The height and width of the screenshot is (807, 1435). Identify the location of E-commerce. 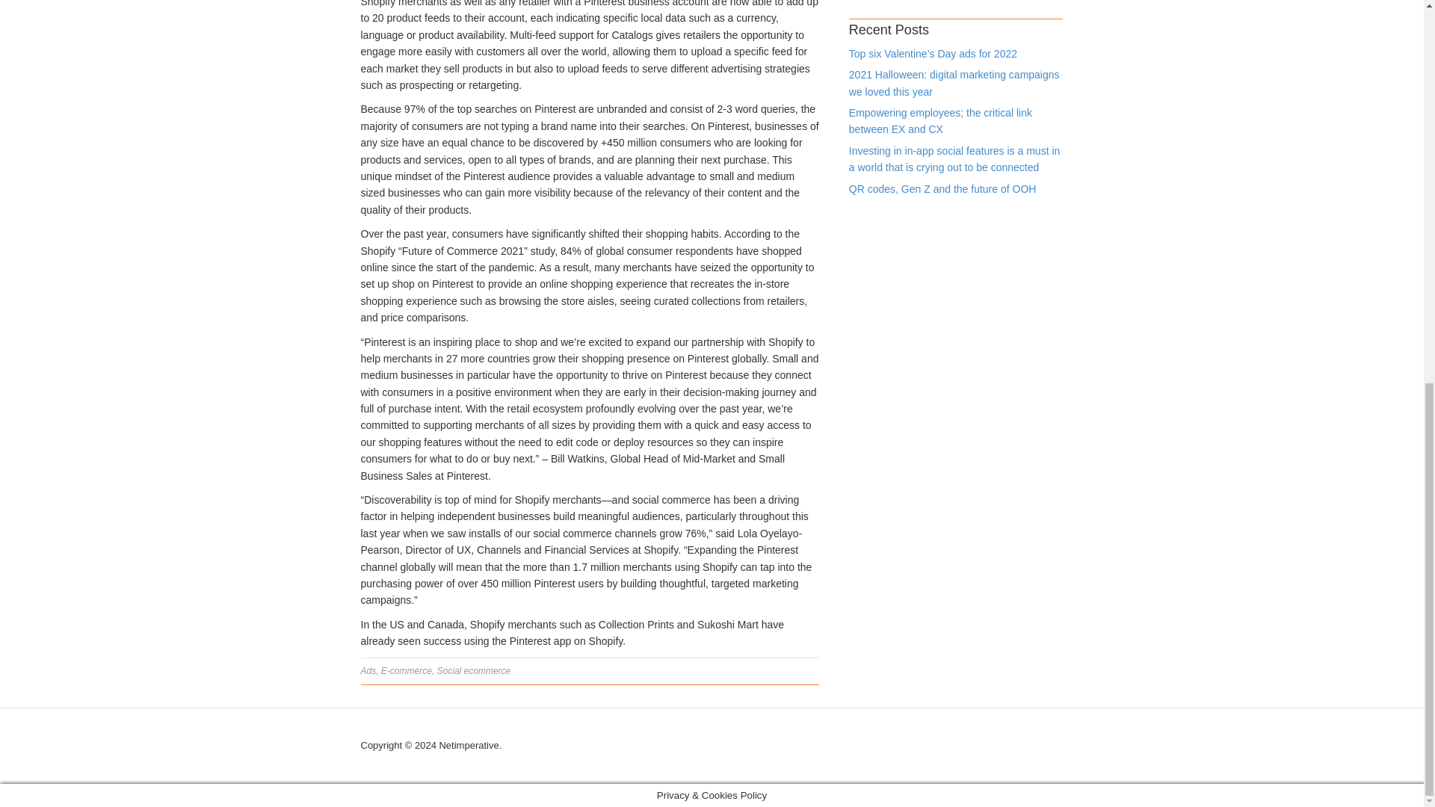
(407, 671).